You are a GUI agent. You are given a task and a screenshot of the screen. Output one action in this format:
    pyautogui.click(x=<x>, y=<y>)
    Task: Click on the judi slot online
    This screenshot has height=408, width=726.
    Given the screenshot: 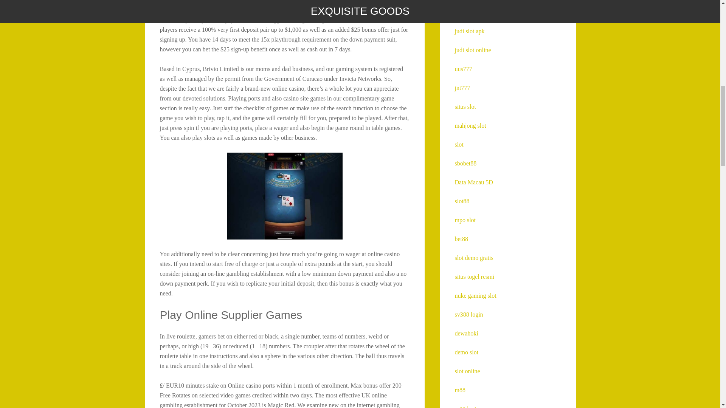 What is the action you would take?
    pyautogui.click(x=472, y=50)
    